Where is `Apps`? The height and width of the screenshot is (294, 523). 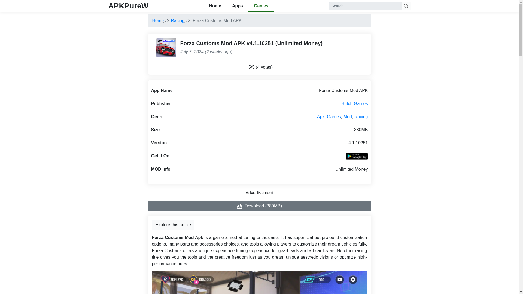
Apps is located at coordinates (238, 6).